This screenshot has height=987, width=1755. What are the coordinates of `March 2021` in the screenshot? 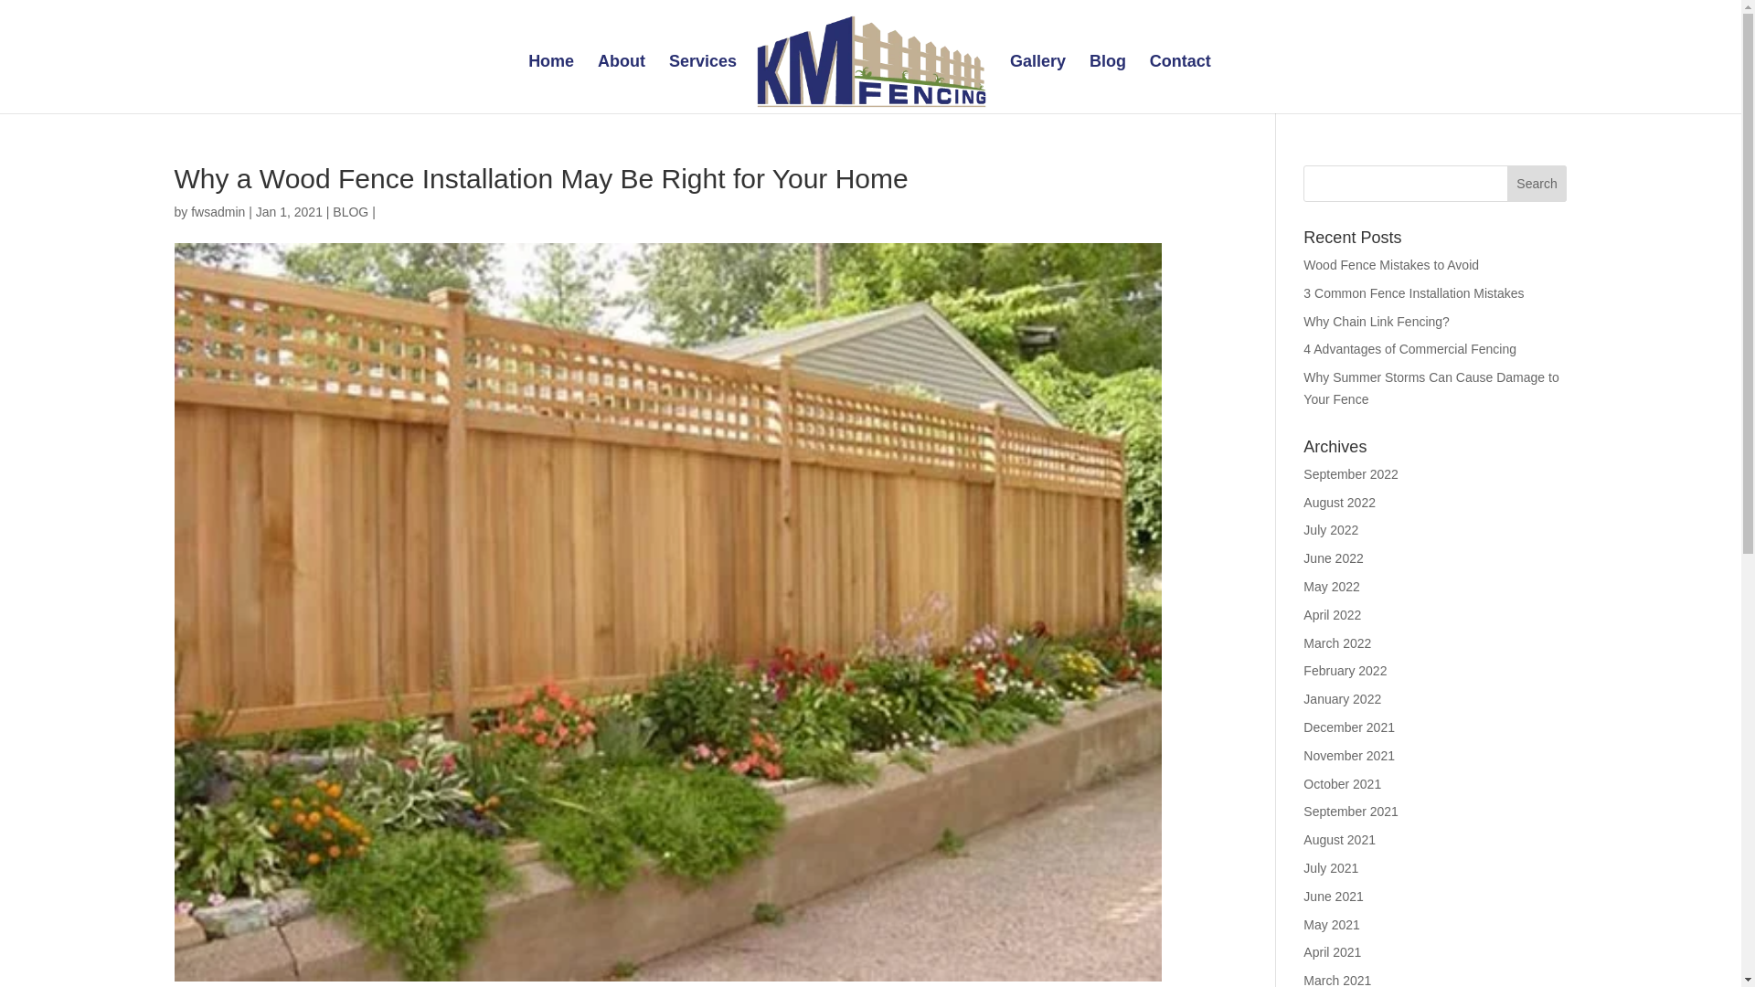 It's located at (1336, 980).